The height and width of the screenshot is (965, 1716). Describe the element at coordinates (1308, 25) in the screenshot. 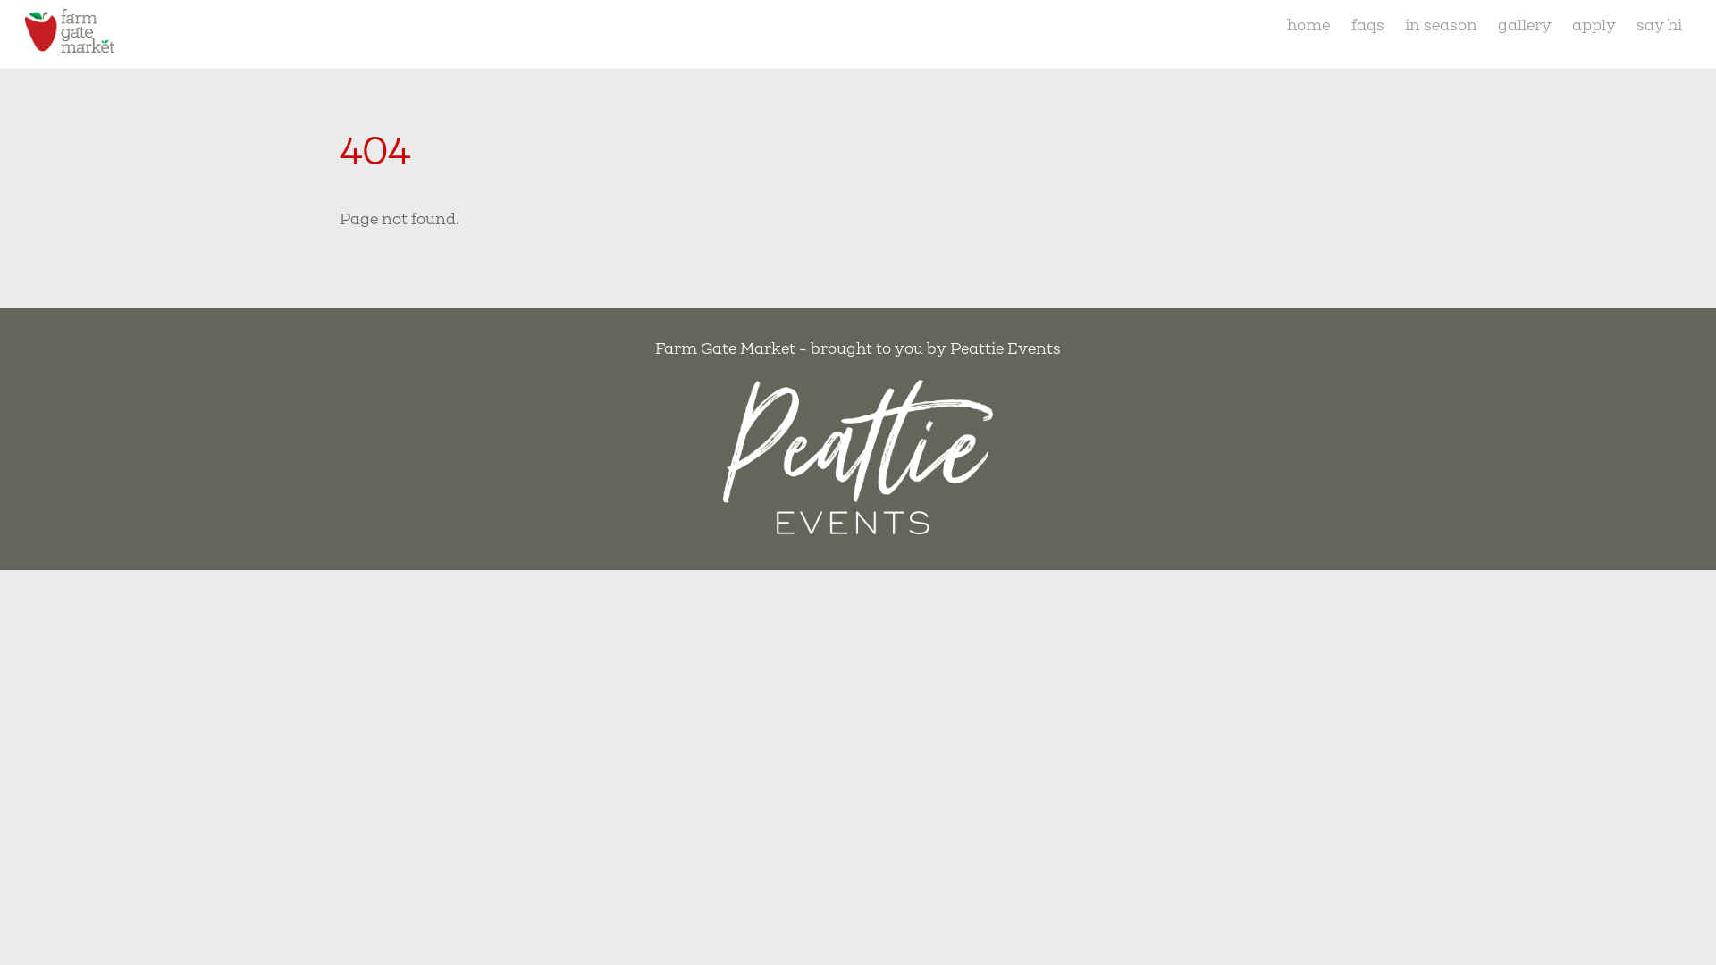

I see `home` at that location.